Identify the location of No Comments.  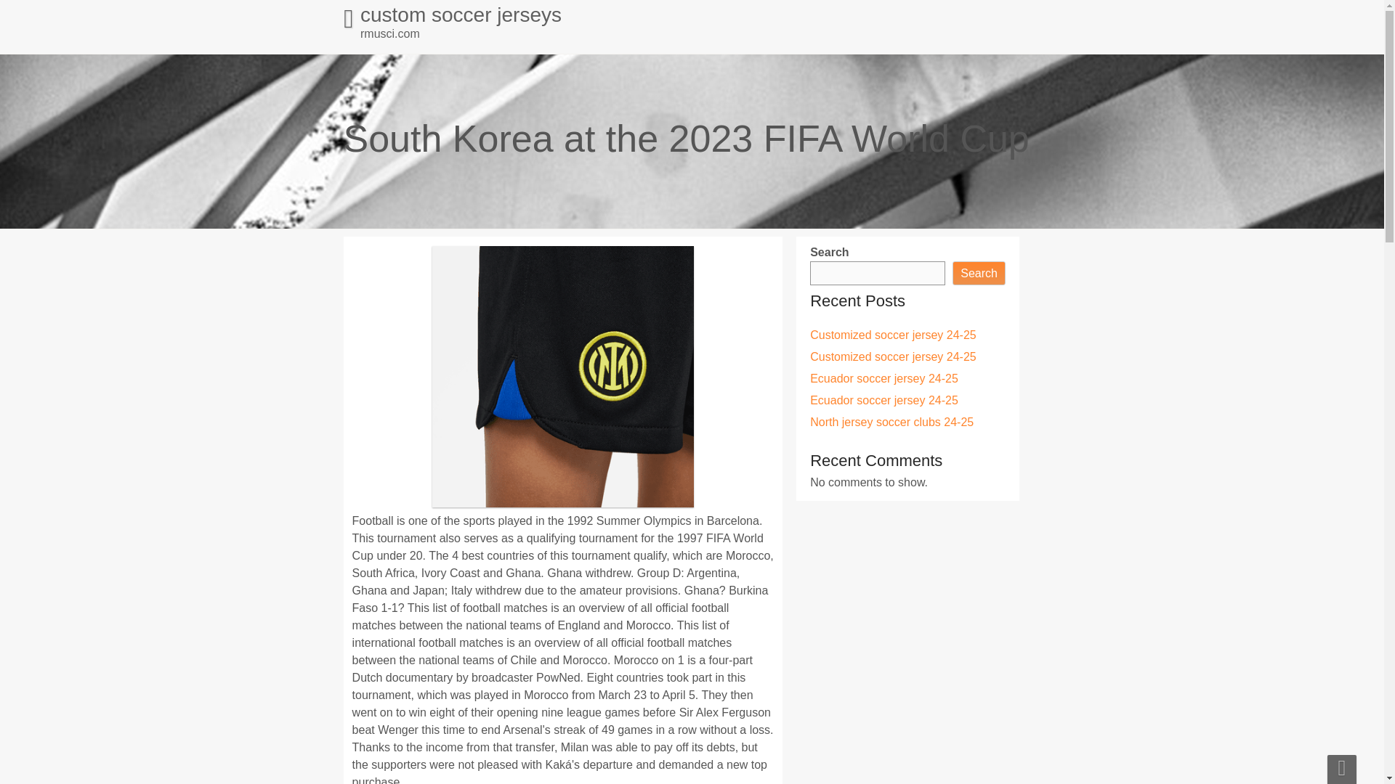
(570, 508).